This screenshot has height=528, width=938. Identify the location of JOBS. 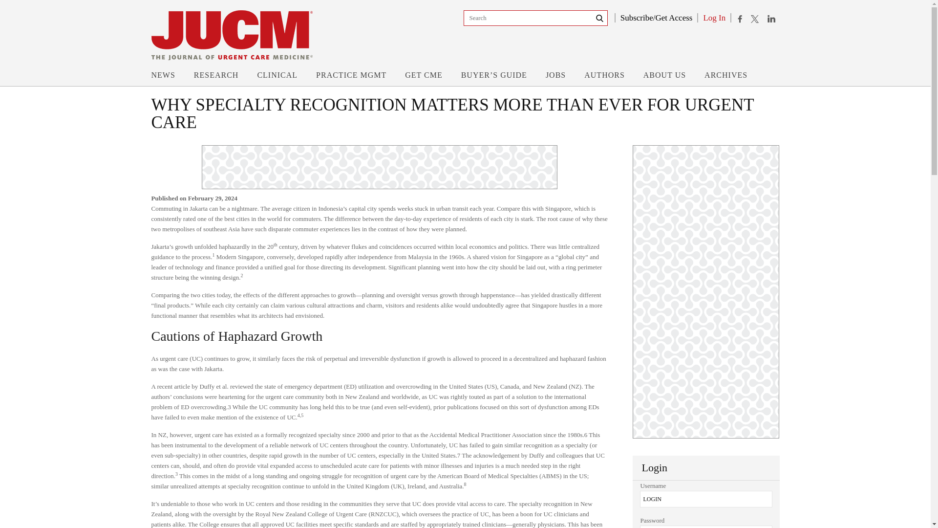
(555, 78).